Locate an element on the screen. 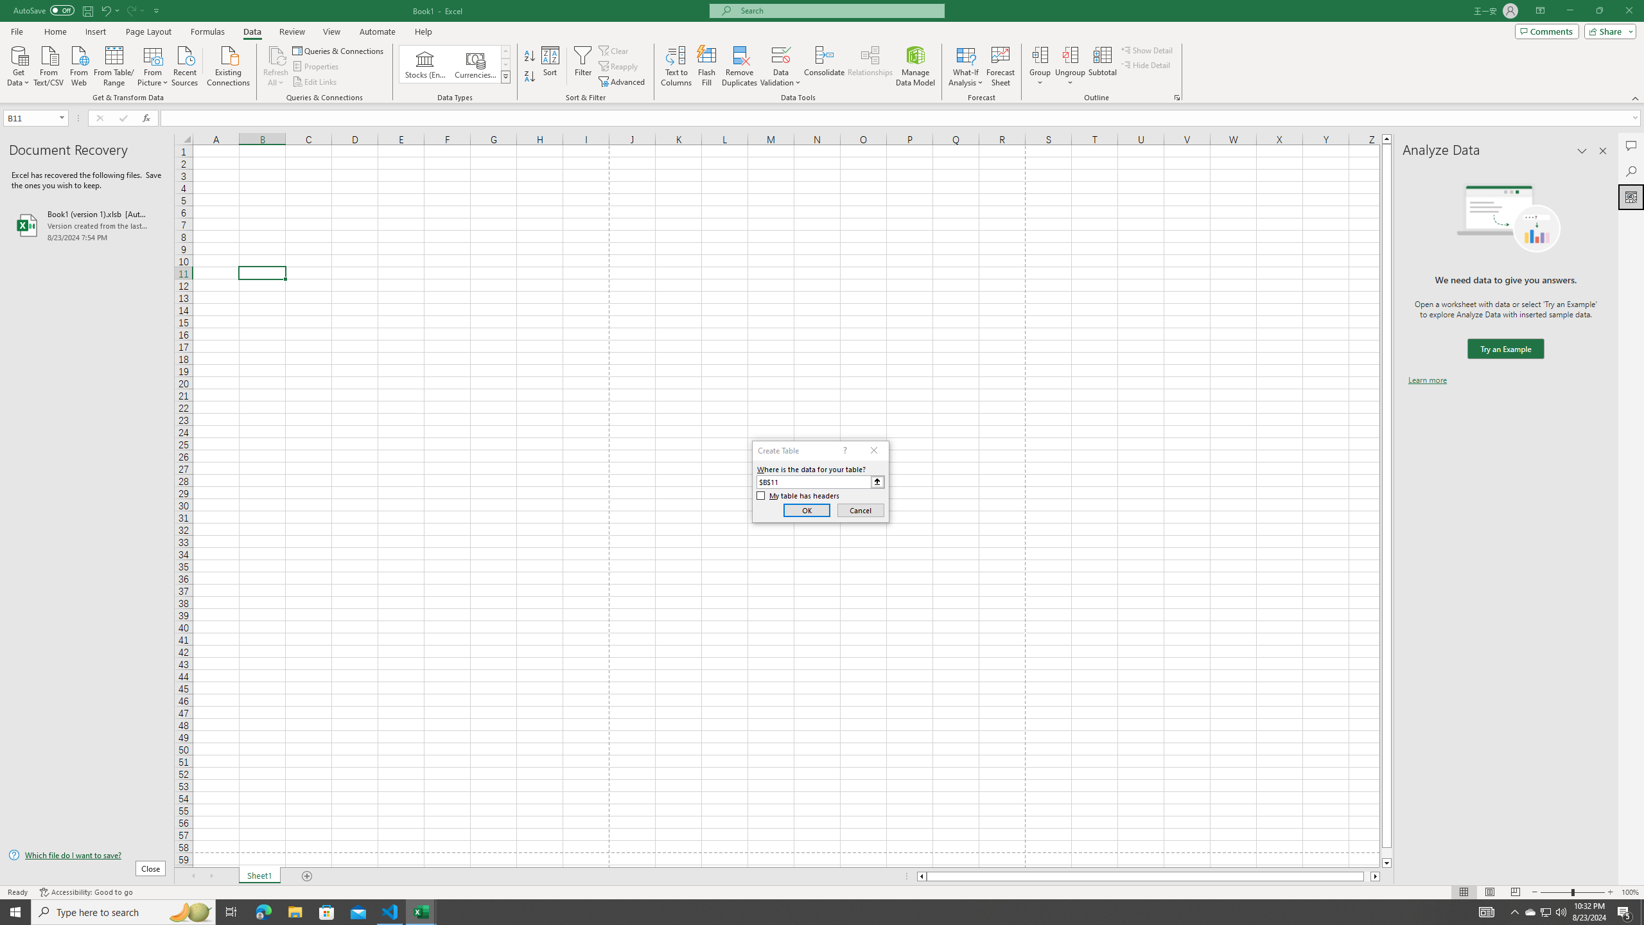 Image resolution: width=1644 pixels, height=925 pixels. Class: MsoCommandBar is located at coordinates (822, 51).